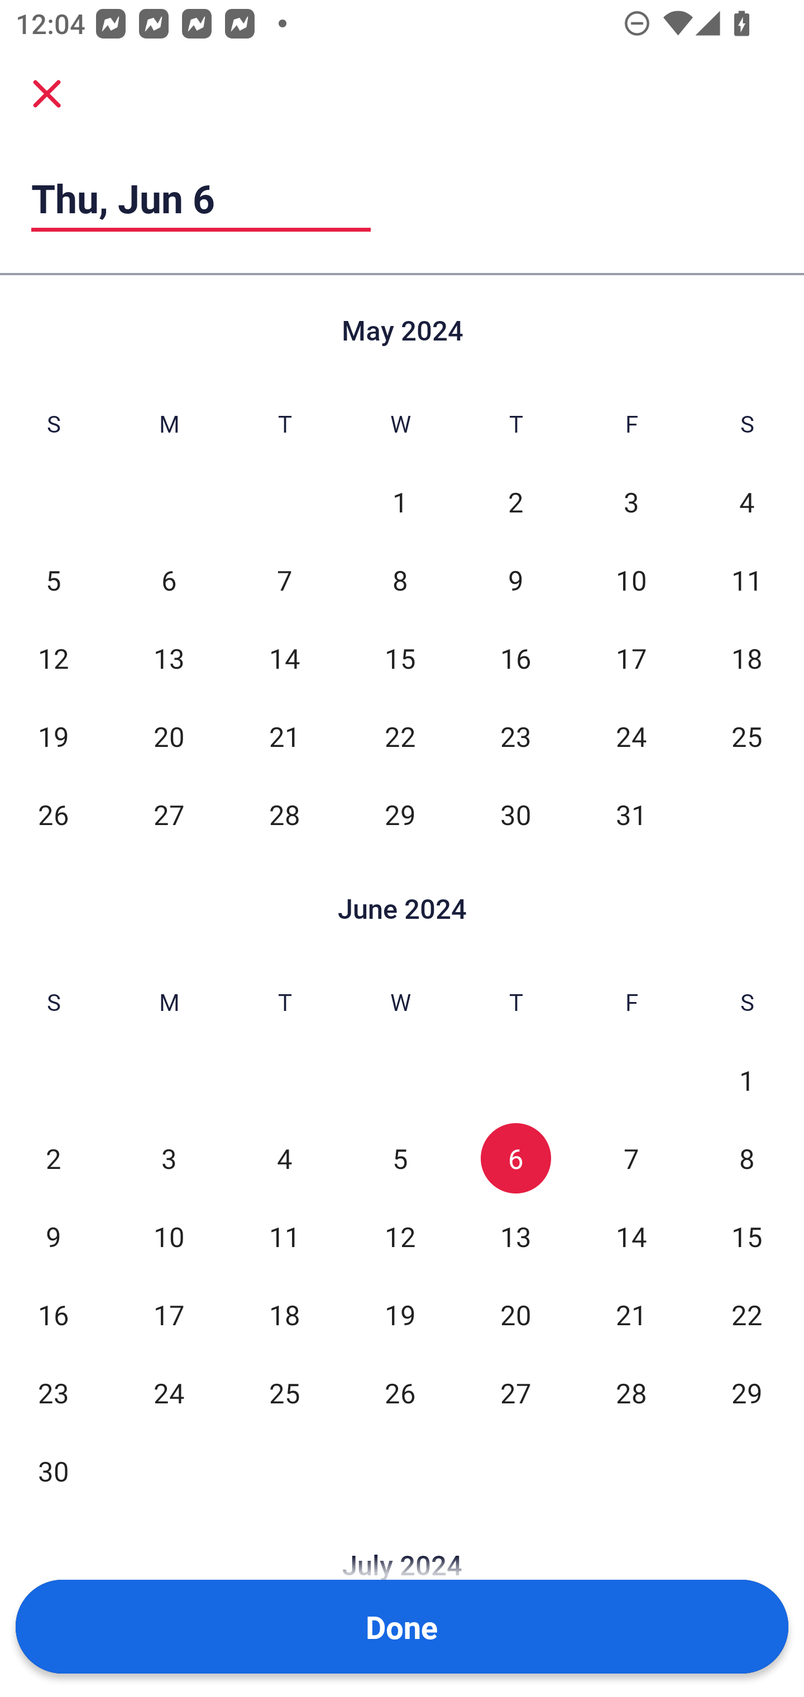 The width and height of the screenshot is (804, 1697). Describe the element at coordinates (631, 814) in the screenshot. I see `31 Fri, May 31, Not Selected` at that location.